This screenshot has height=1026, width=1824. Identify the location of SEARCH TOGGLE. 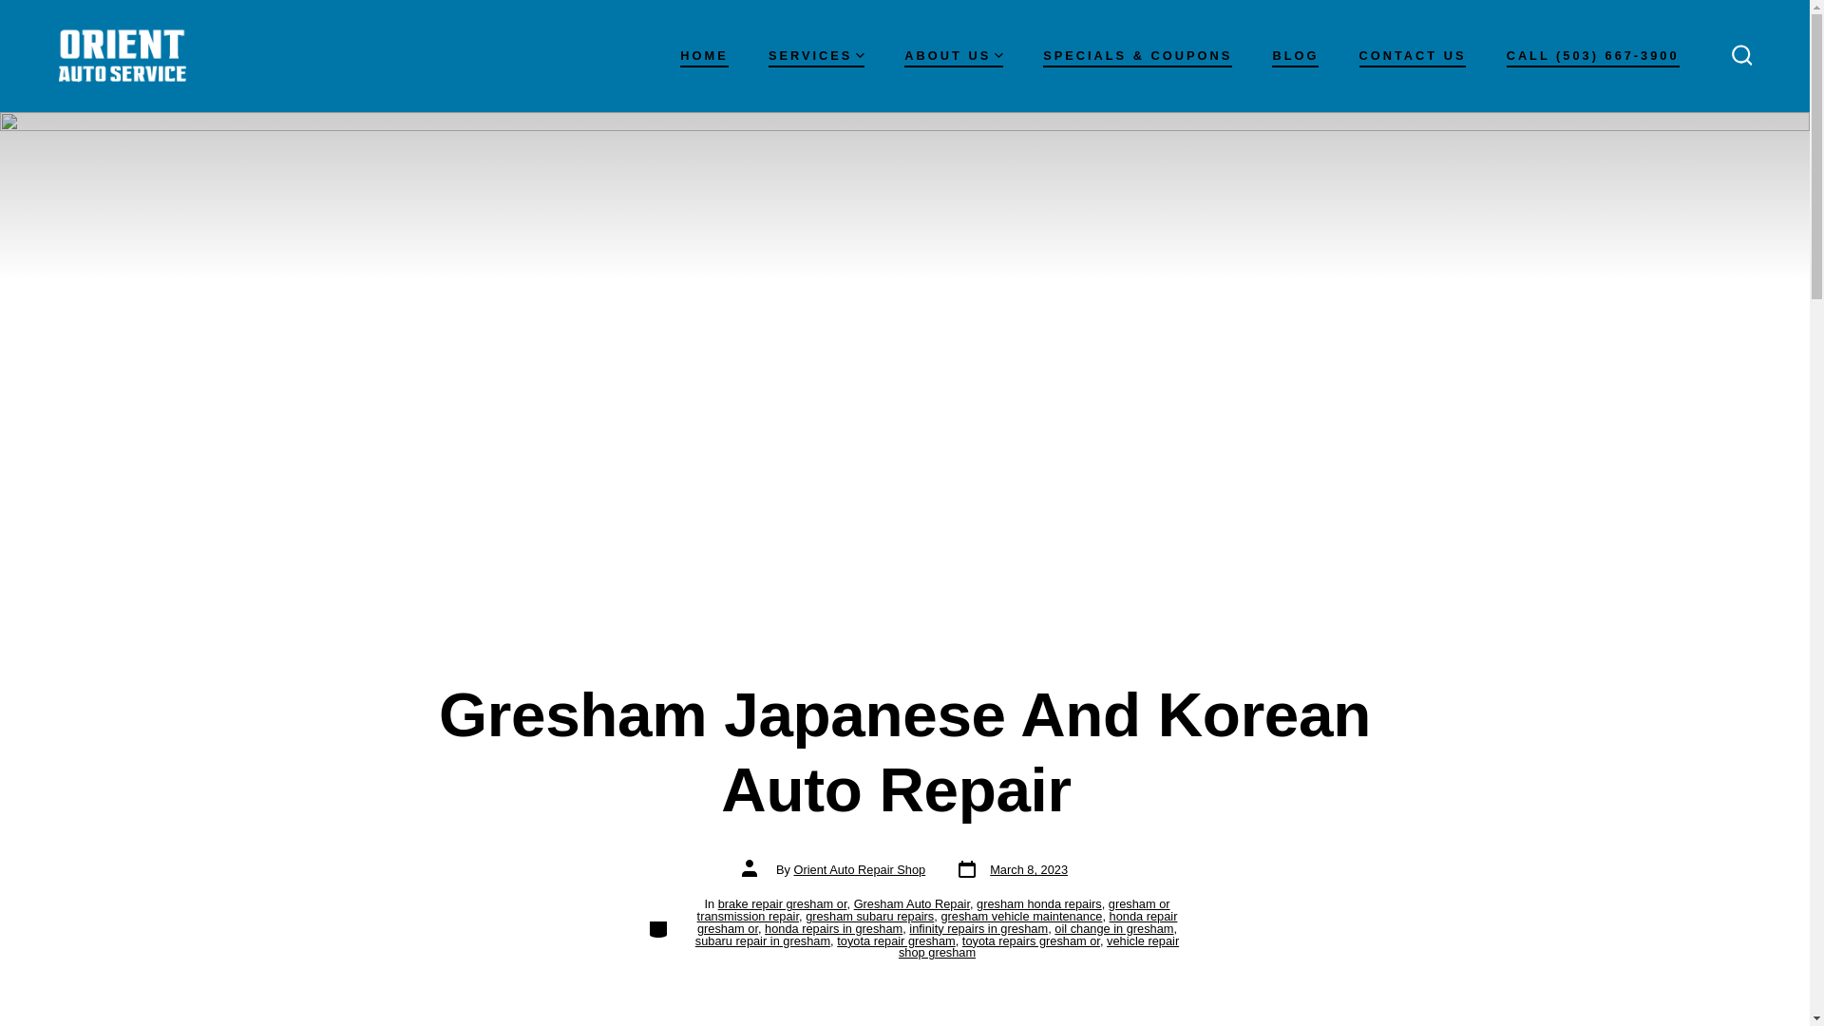
(1741, 55).